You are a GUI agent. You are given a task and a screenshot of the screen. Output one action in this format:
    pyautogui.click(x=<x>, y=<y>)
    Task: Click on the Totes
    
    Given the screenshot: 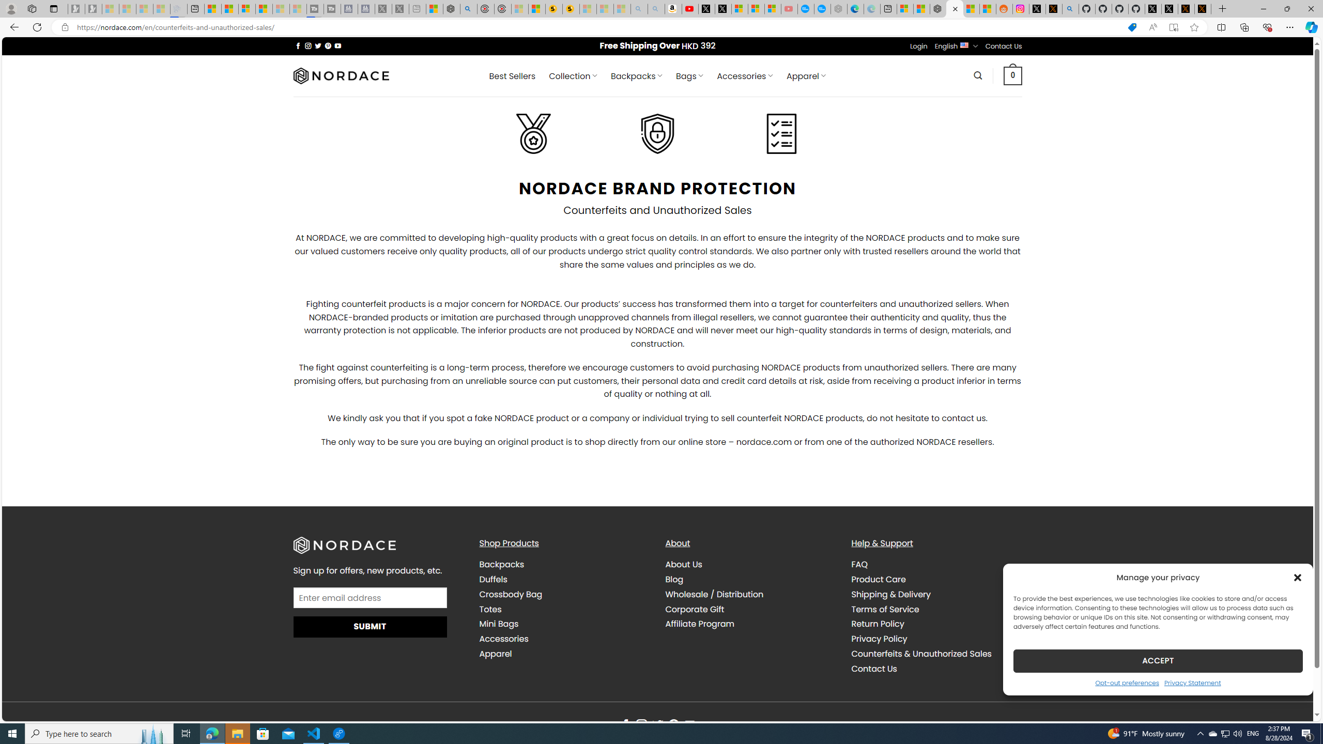 What is the action you would take?
    pyautogui.click(x=490, y=609)
    